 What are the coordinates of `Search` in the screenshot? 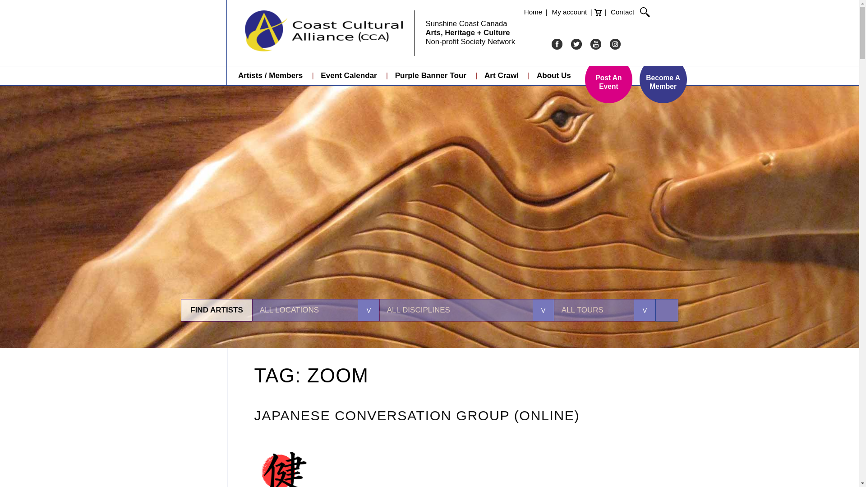 It's located at (645, 12).